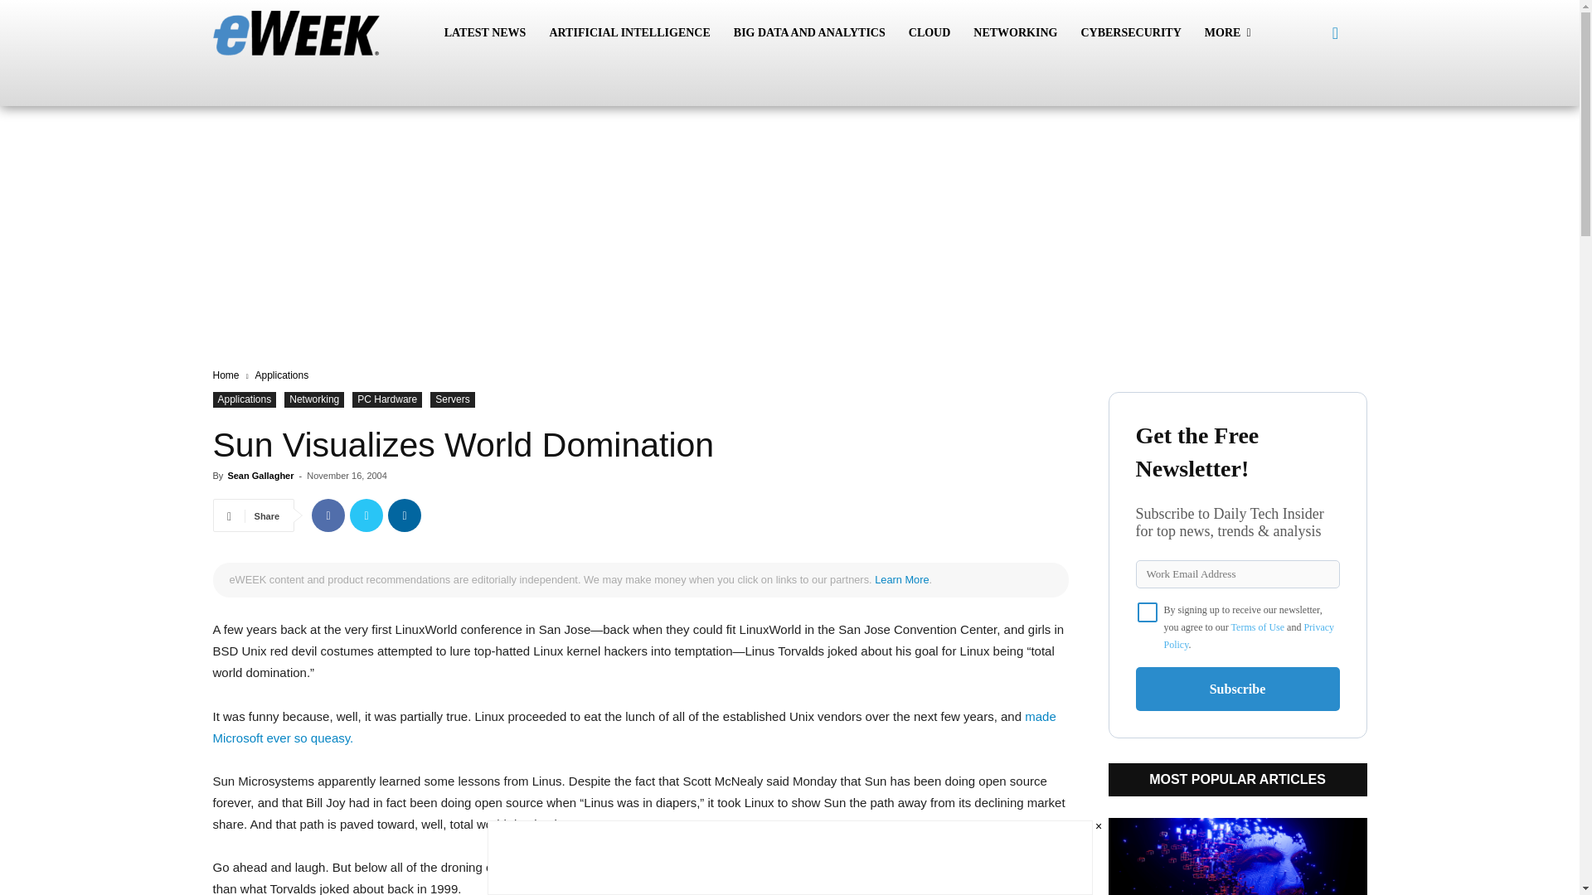 Image resolution: width=1592 pixels, height=895 pixels. I want to click on Facebook, so click(328, 515).